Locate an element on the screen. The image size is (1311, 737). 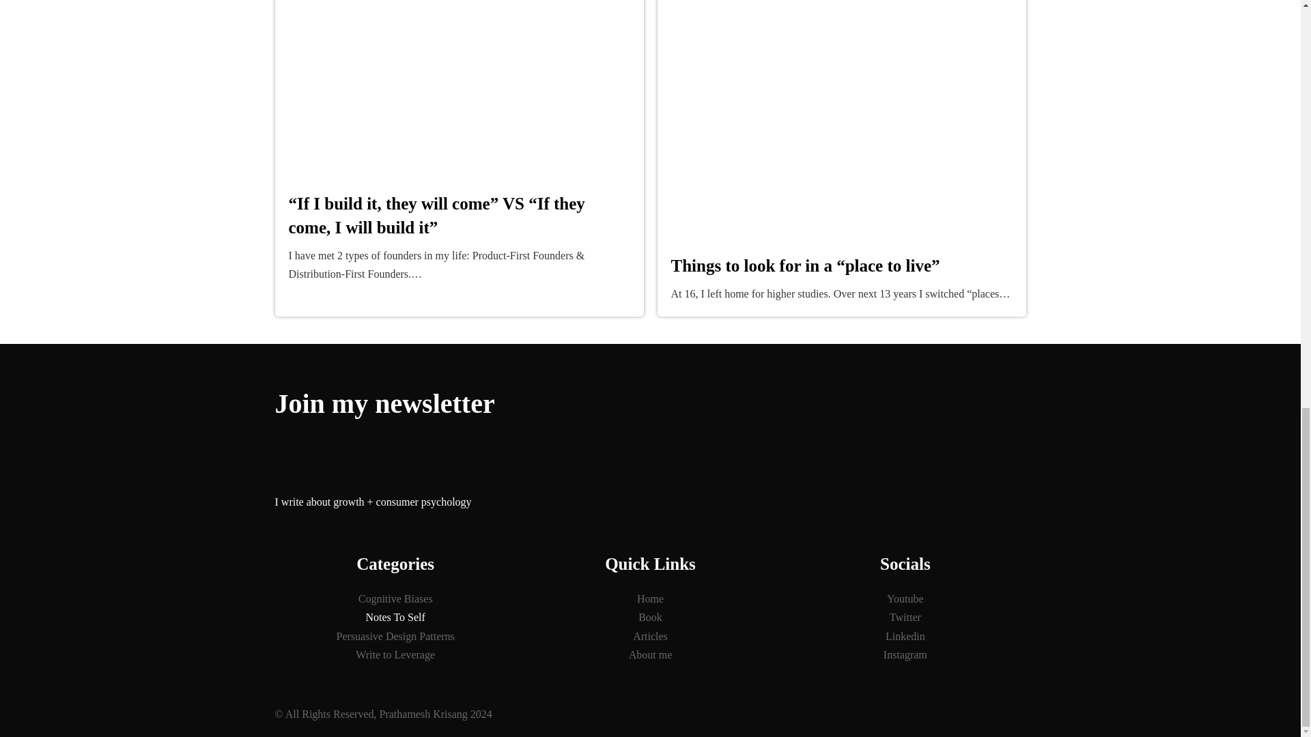
About me is located at coordinates (650, 655).